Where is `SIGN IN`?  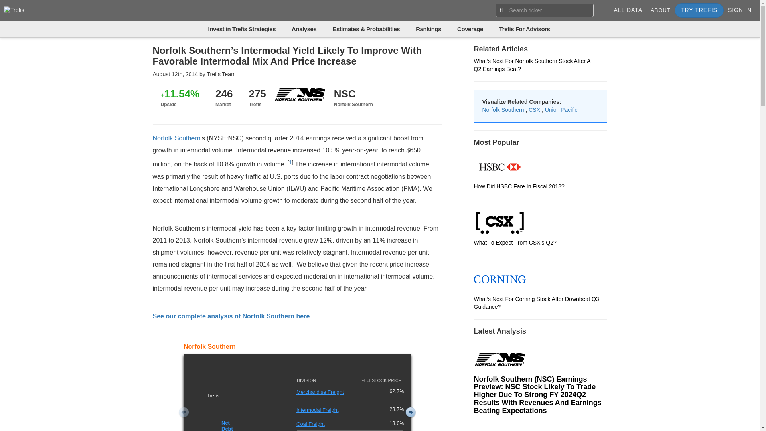
SIGN IN is located at coordinates (740, 10).